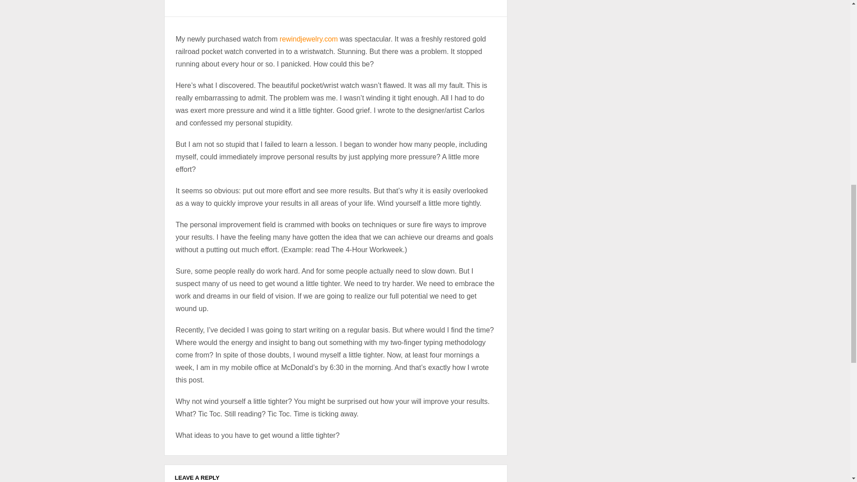 The width and height of the screenshot is (857, 482). Describe the element at coordinates (308, 39) in the screenshot. I see `rewindjewelry.com` at that location.